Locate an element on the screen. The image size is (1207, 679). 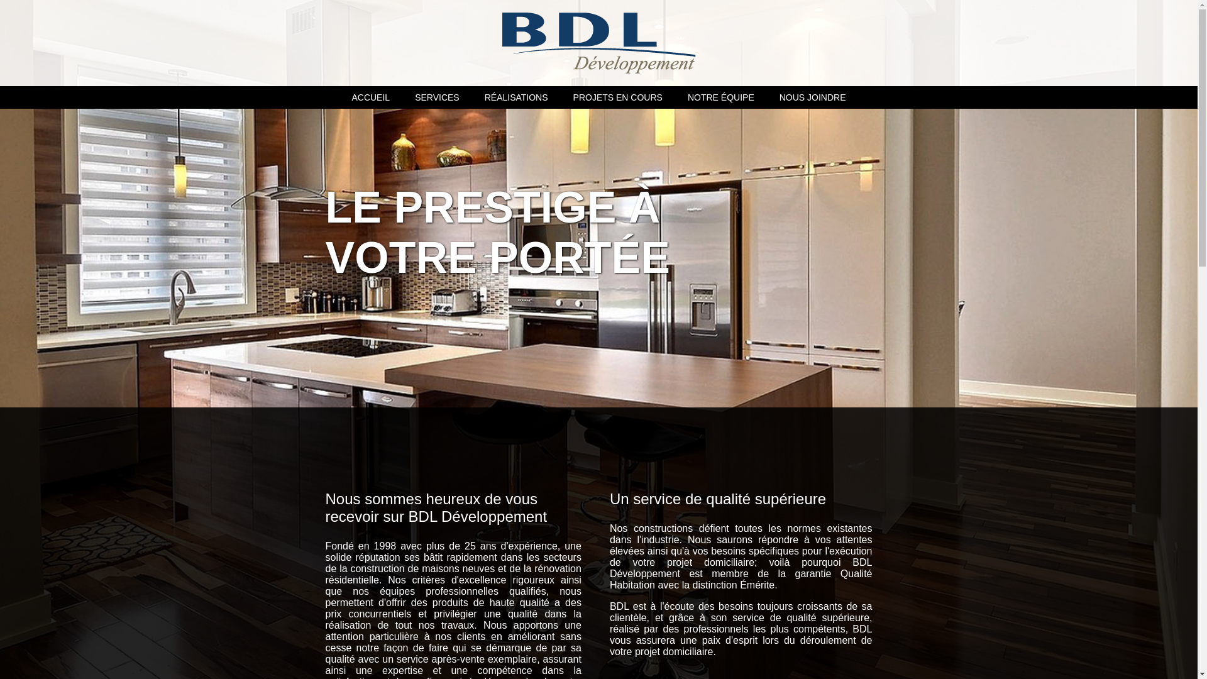
PROJETS EN COURS is located at coordinates (618, 97).